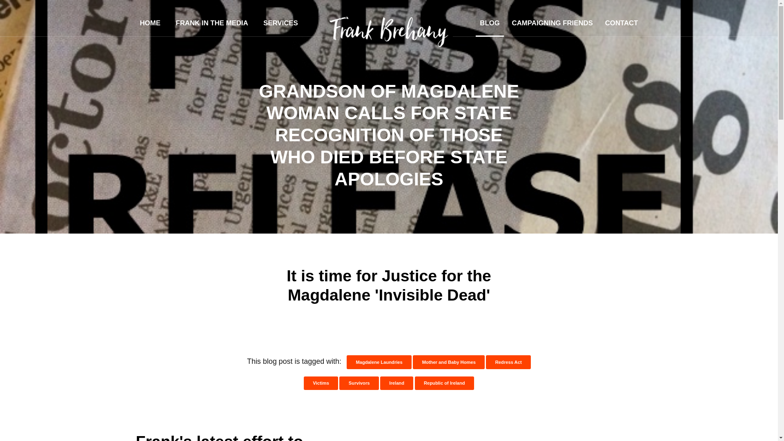  Describe the element at coordinates (444, 383) in the screenshot. I see `Republic of Ireland` at that location.